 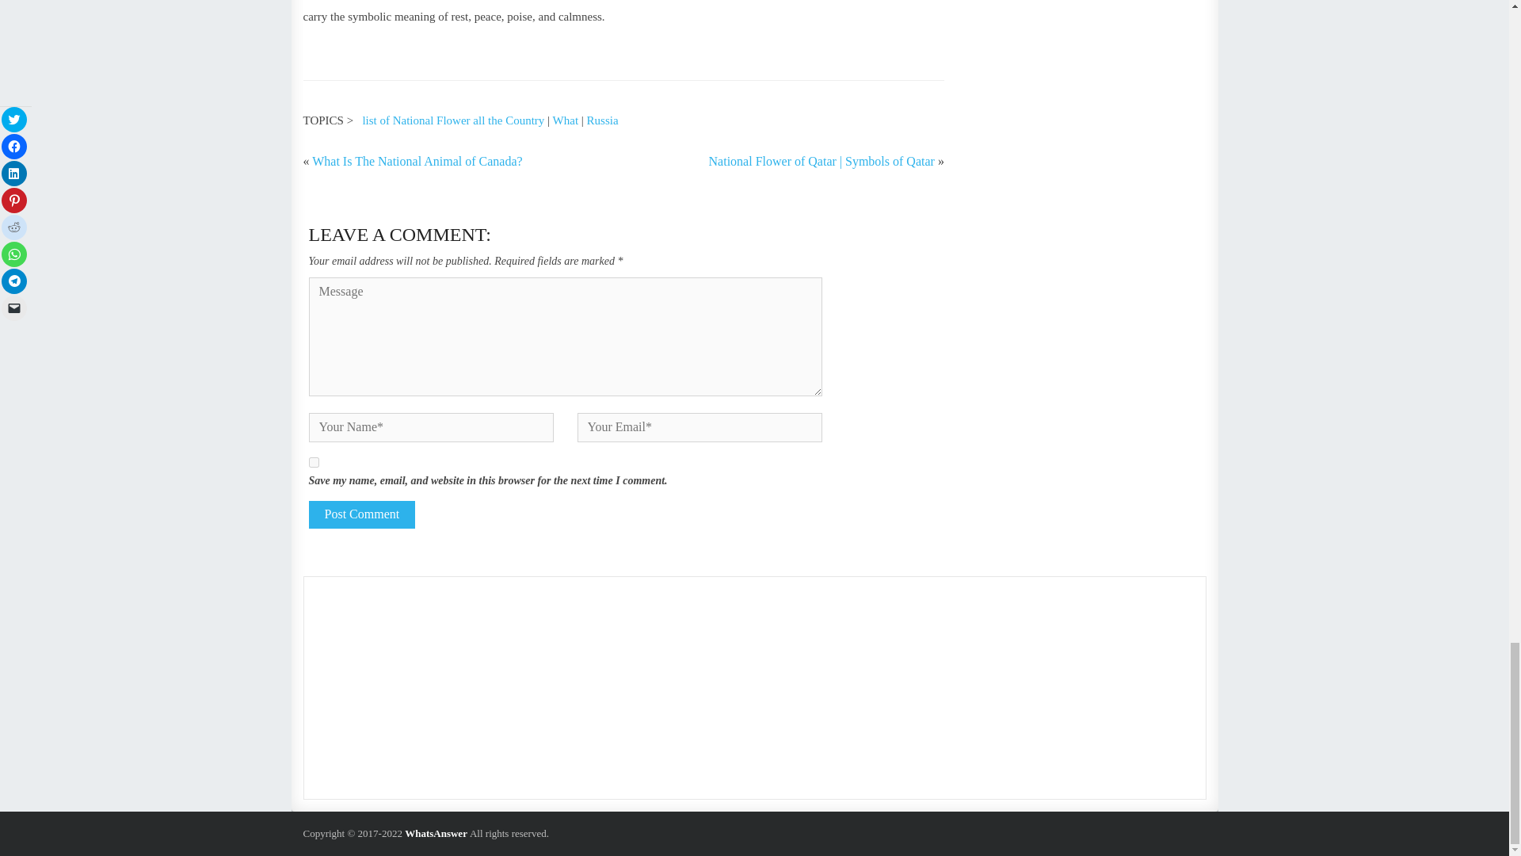 I want to click on What Is The National Animal of Canada?, so click(x=417, y=161).